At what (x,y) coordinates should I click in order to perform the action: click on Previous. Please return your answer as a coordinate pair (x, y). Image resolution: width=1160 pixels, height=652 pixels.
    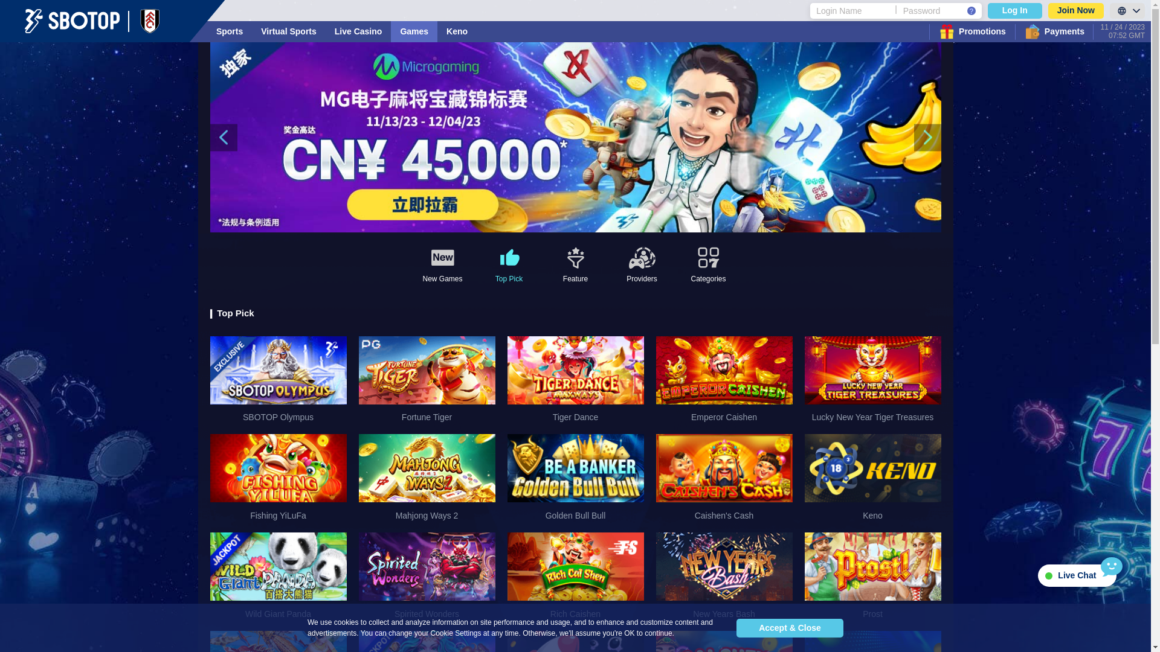
    Looking at the image, I should click on (224, 138).